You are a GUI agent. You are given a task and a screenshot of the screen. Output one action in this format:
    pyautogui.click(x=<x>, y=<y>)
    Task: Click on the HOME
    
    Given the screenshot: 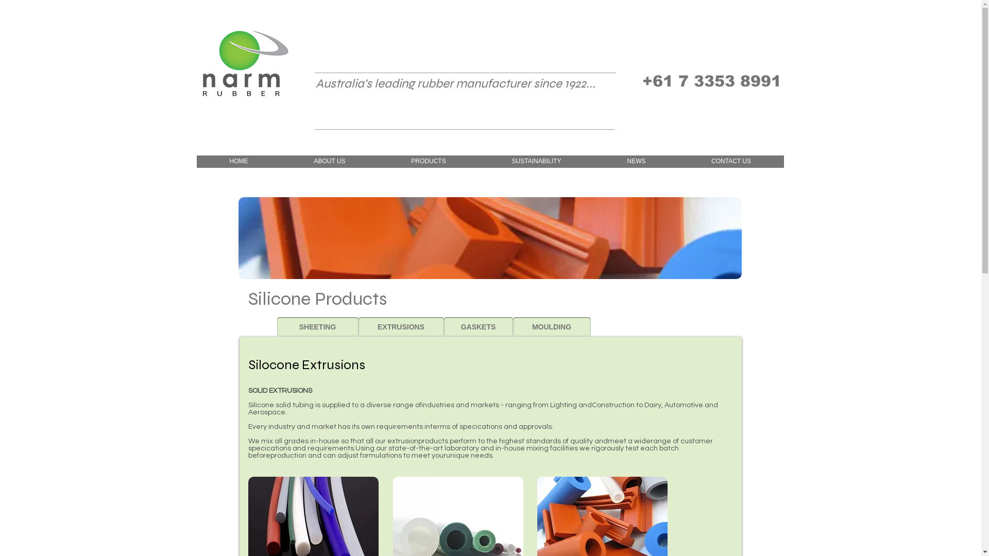 What is the action you would take?
    pyautogui.click(x=239, y=165)
    